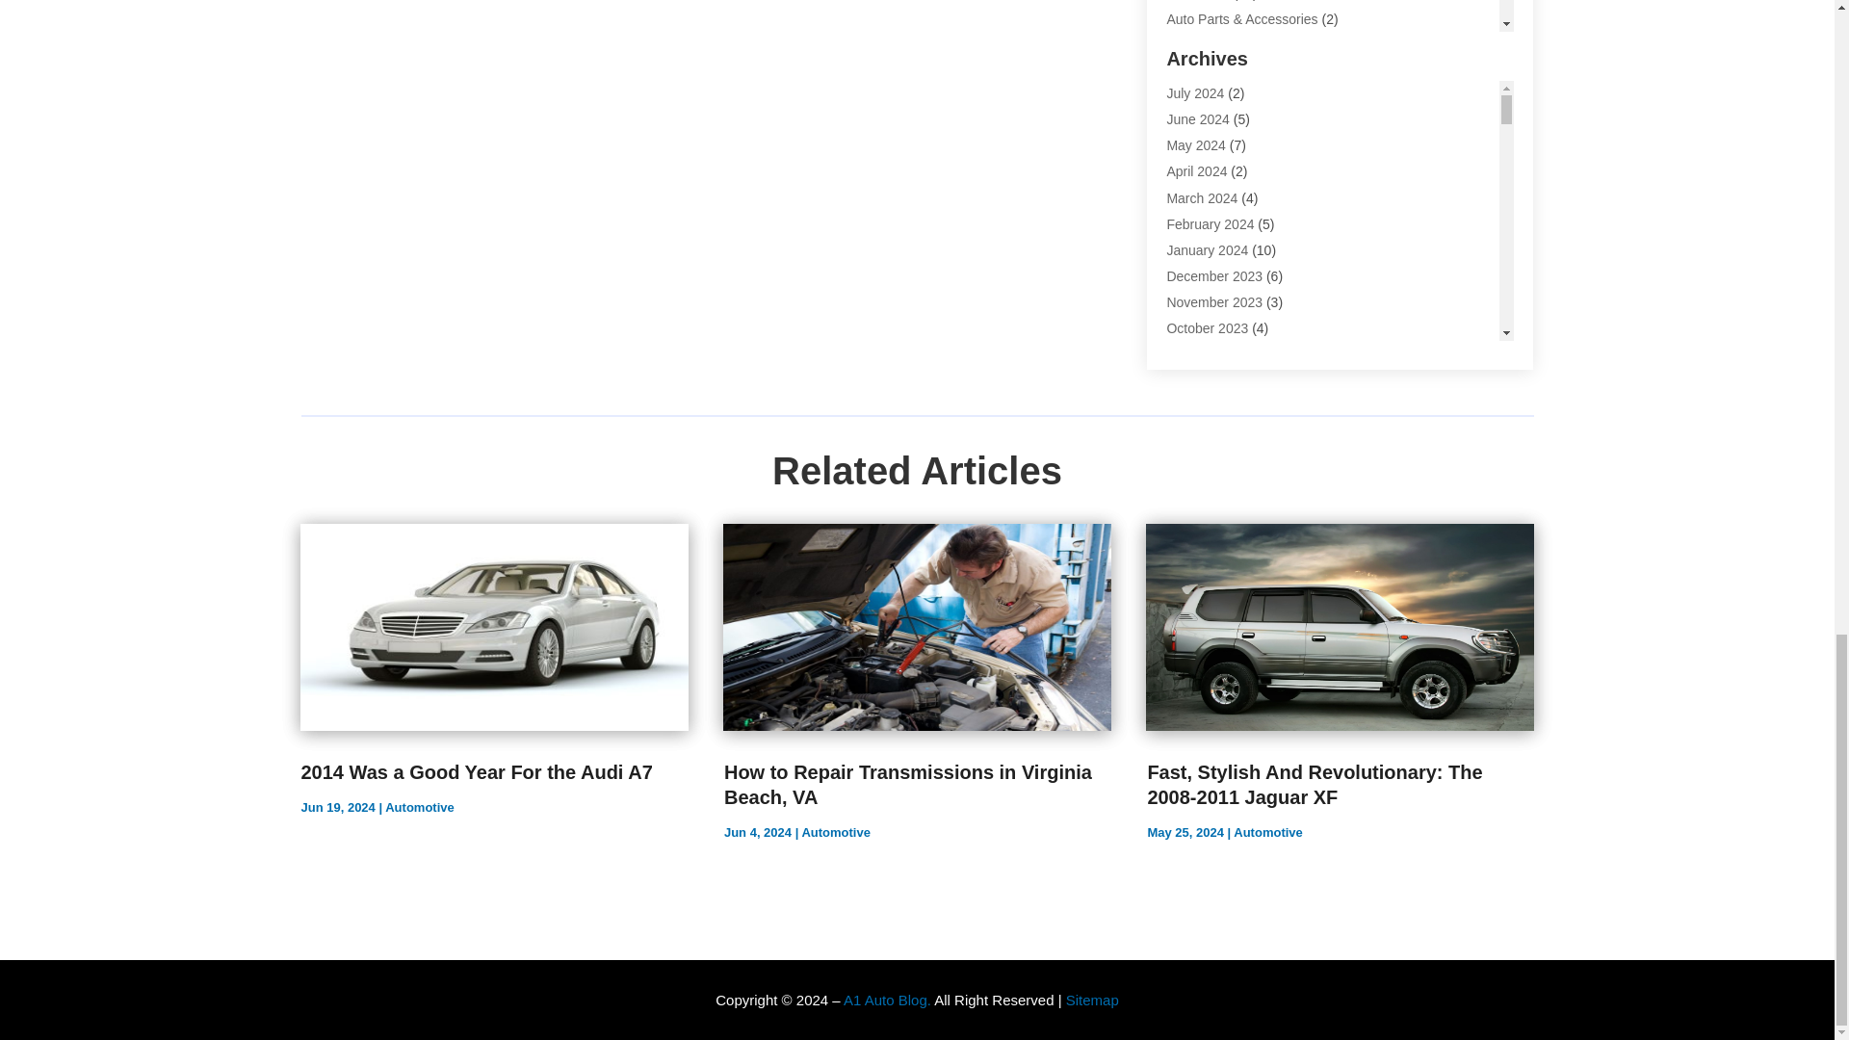 Image resolution: width=1849 pixels, height=1040 pixels. Describe the element at coordinates (1202, 98) in the screenshot. I see `Auto Repair` at that location.